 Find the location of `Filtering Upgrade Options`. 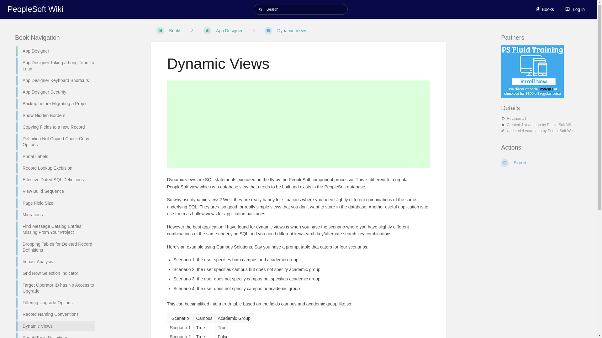

Filtering Upgrade Options is located at coordinates (55, 303).